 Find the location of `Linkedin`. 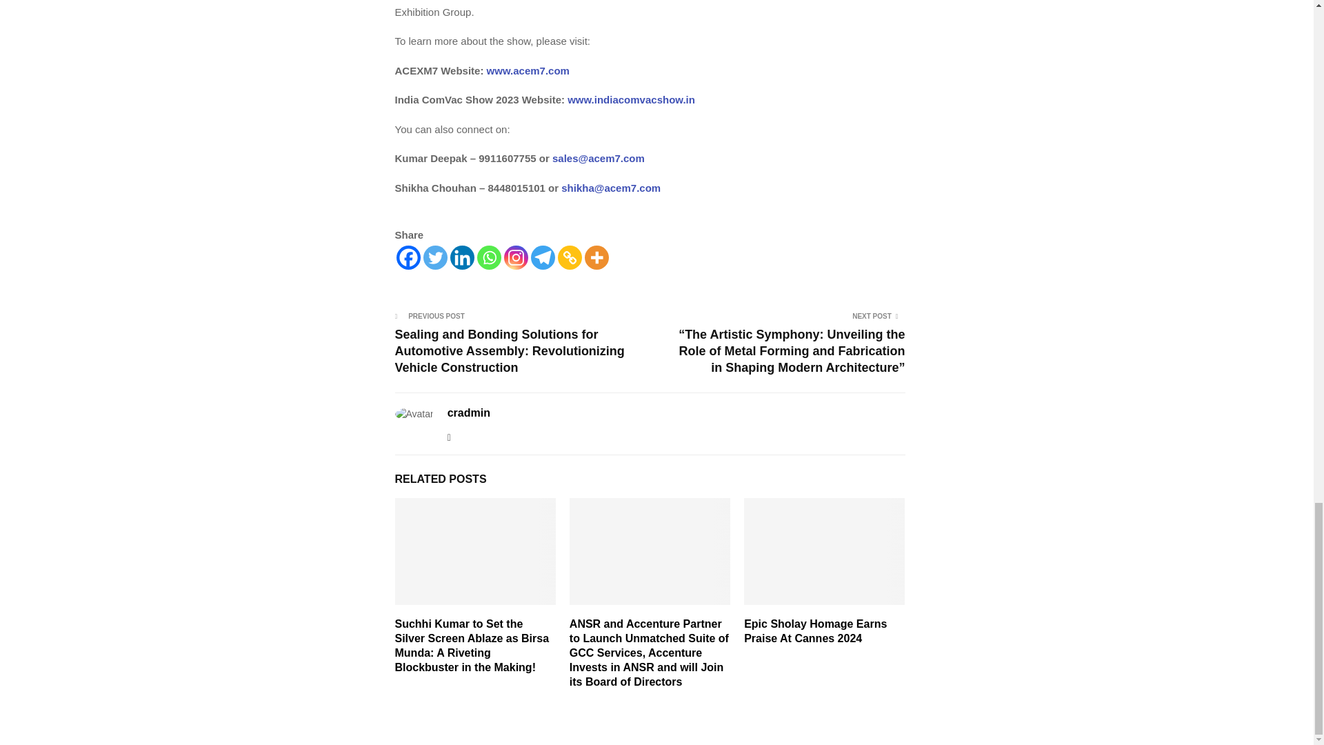

Linkedin is located at coordinates (462, 257).